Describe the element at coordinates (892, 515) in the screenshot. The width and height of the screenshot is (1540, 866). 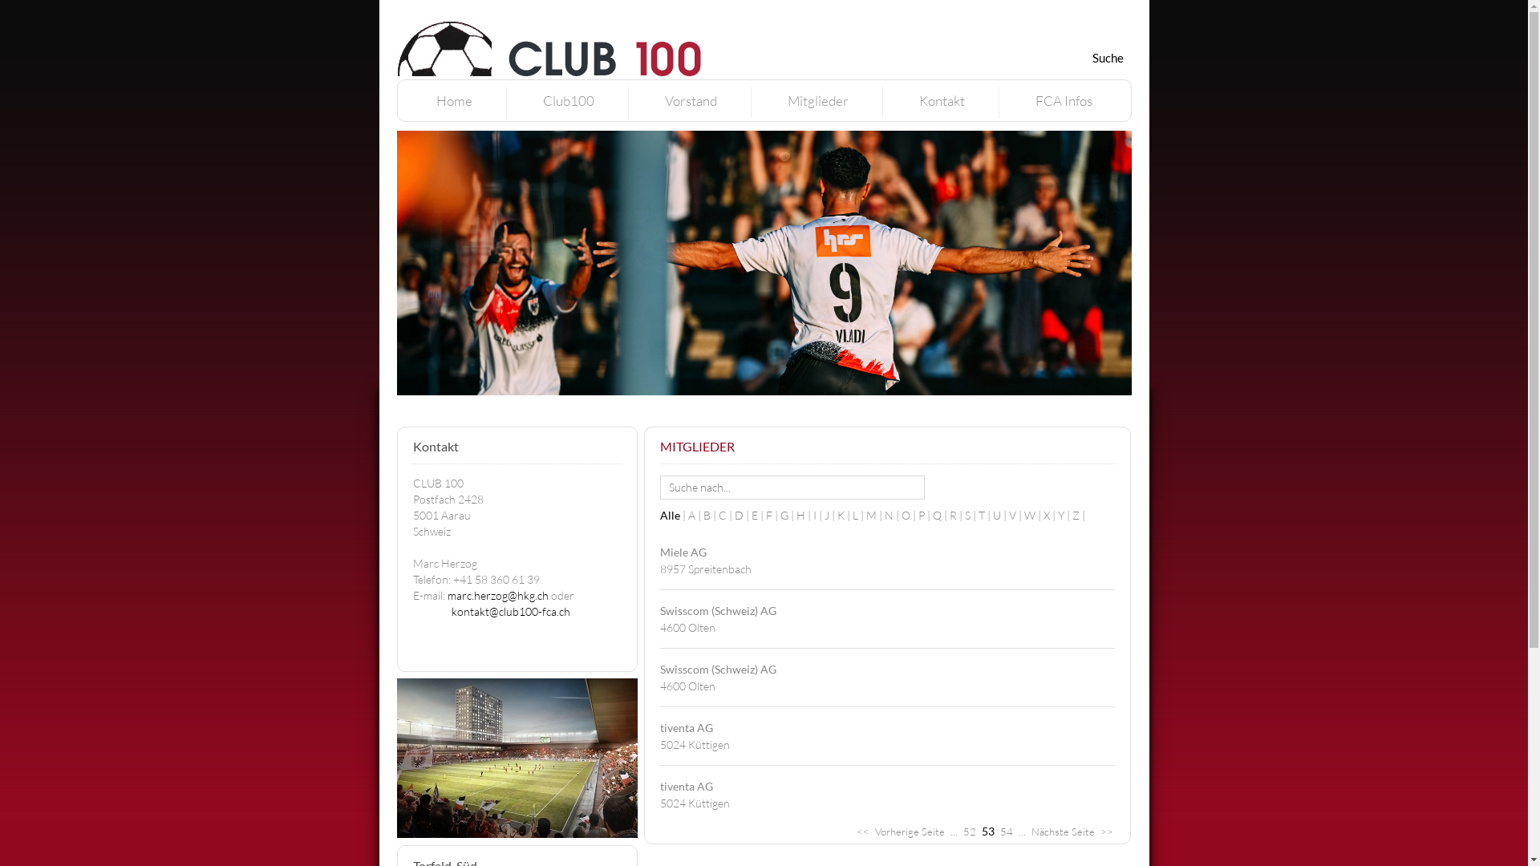
I see `N` at that location.